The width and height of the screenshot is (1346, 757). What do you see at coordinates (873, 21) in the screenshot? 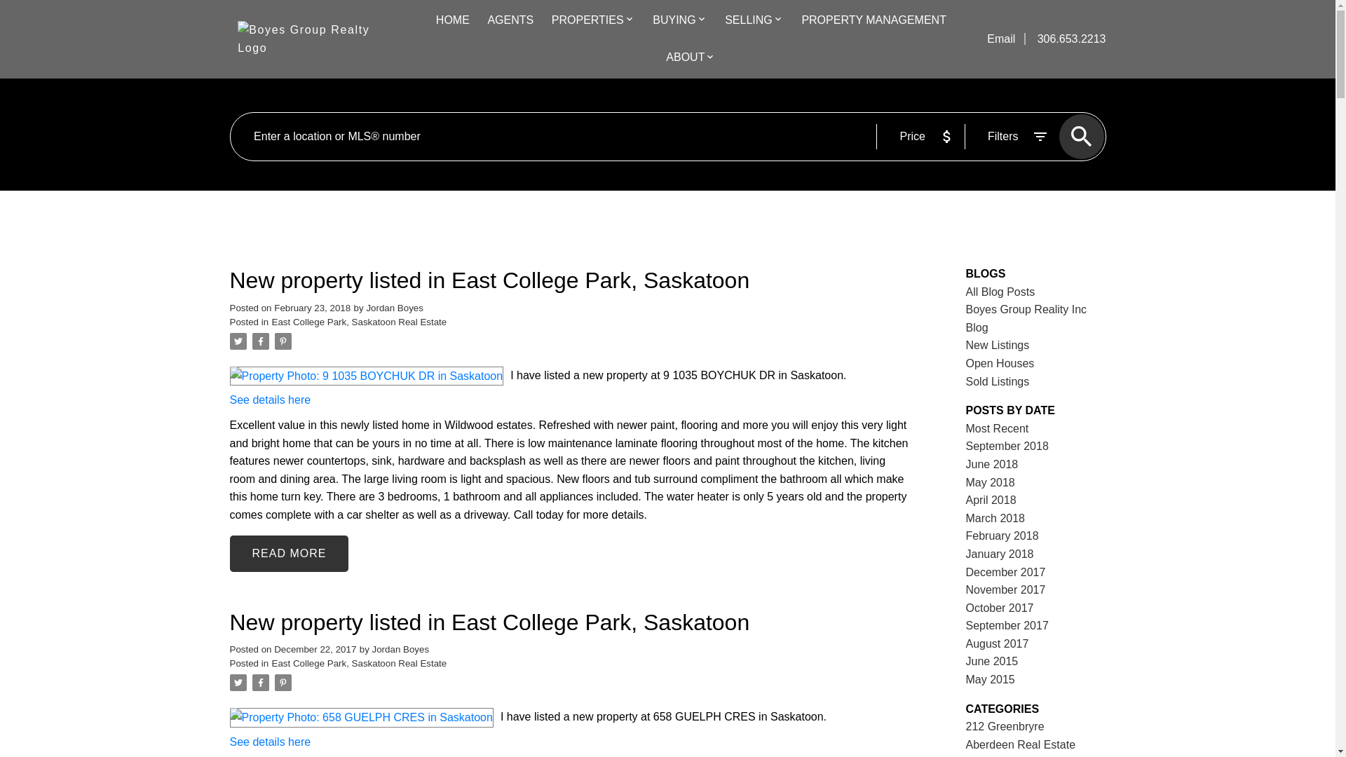
I see `PROPERTY MANAGEMENT` at bounding box center [873, 21].